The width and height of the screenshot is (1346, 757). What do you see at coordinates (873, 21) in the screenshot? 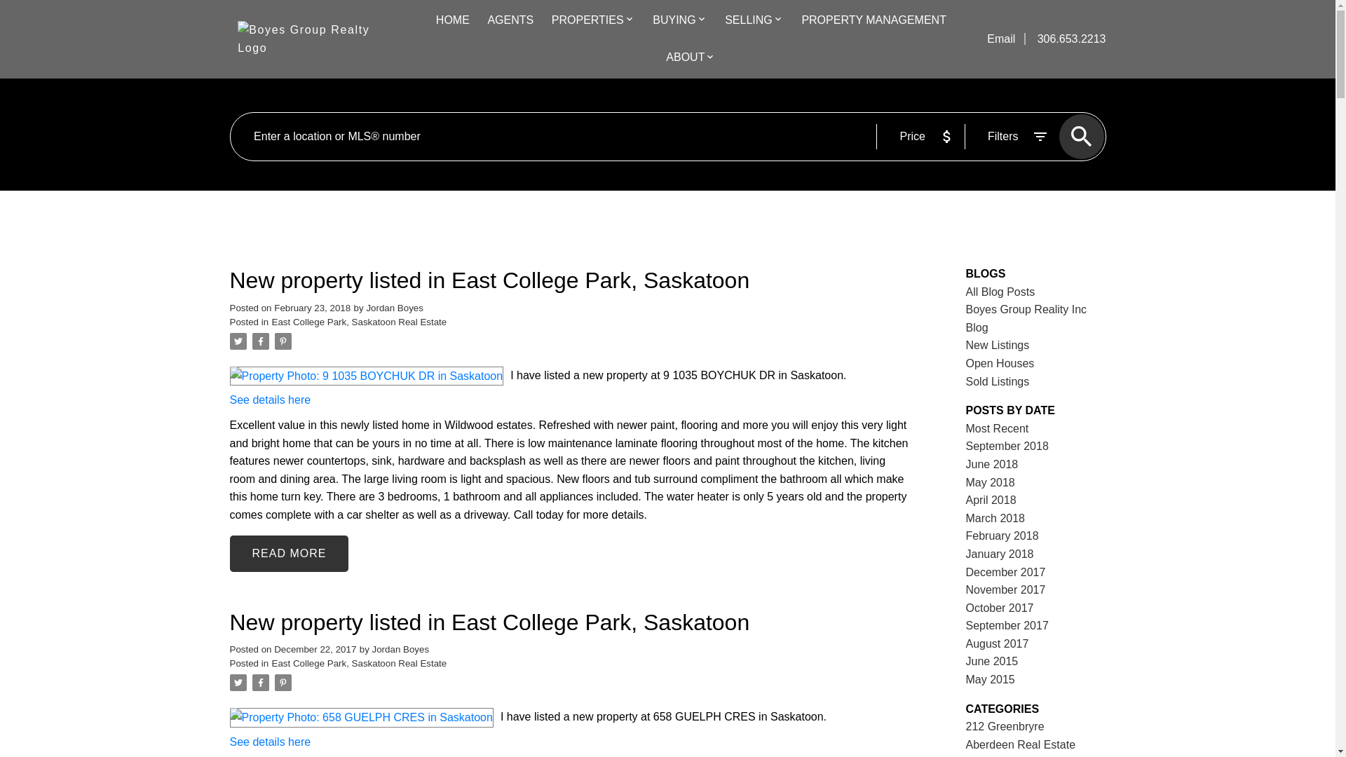
I see `PROPERTY MANAGEMENT` at bounding box center [873, 21].